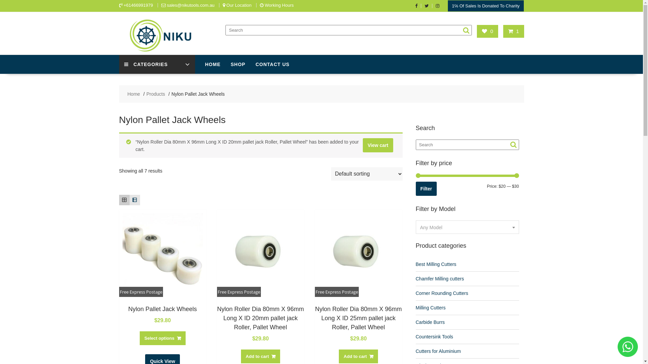 This screenshot has height=364, width=648. What do you see at coordinates (427, 189) in the screenshot?
I see `Filter` at bounding box center [427, 189].